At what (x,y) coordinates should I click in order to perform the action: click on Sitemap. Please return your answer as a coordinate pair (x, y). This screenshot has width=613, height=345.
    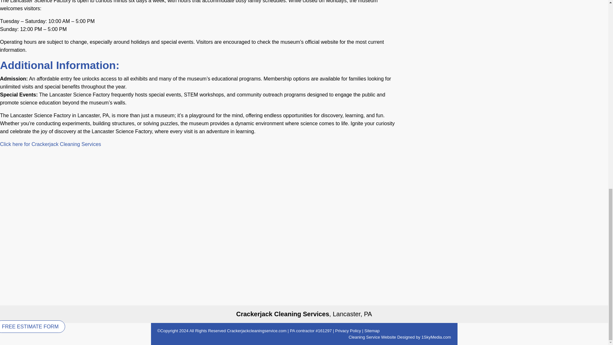
    Looking at the image, I should click on (372, 331).